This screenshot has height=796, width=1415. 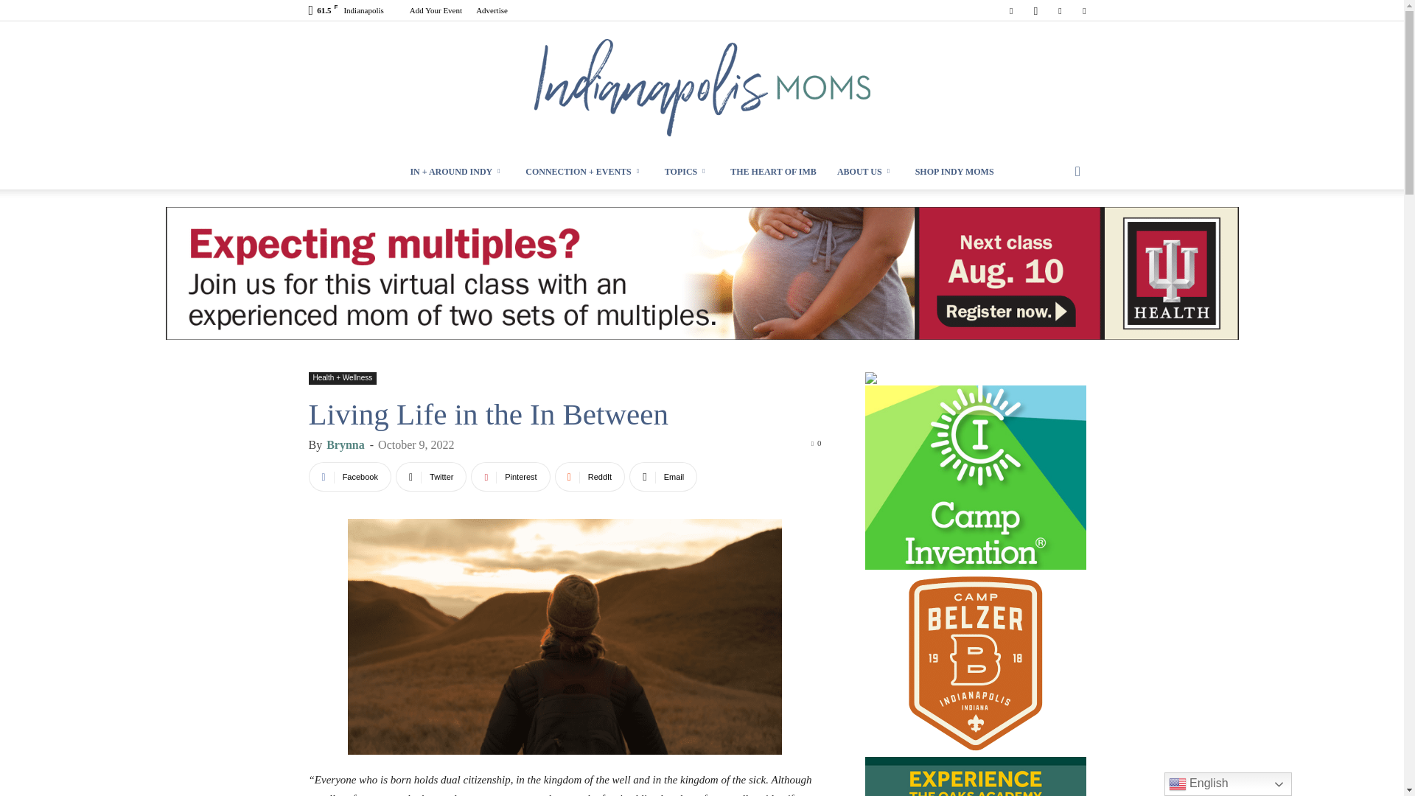 What do you see at coordinates (431, 477) in the screenshot?
I see `Twitter` at bounding box center [431, 477].